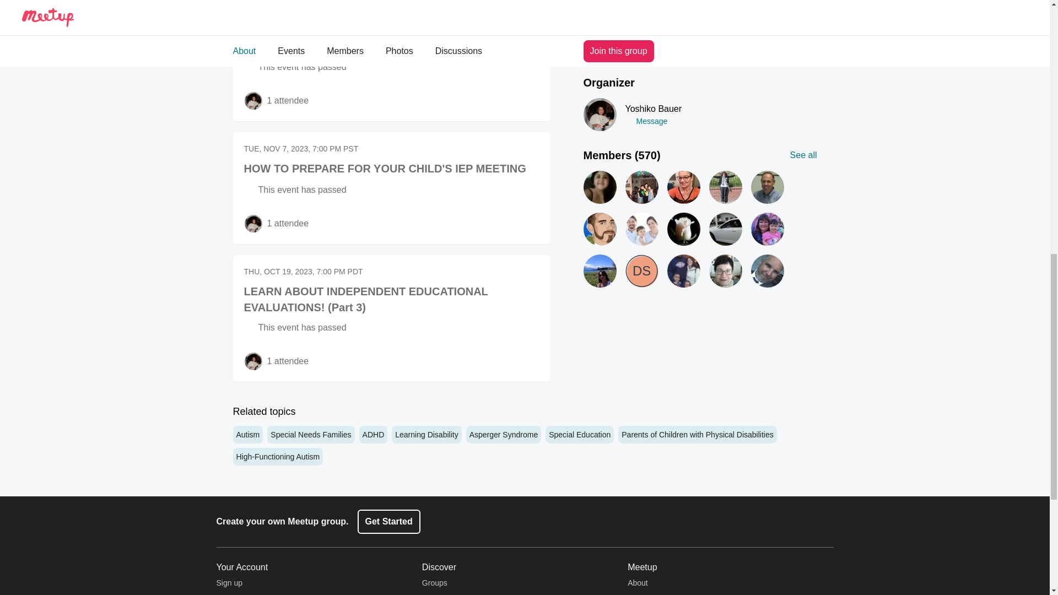 The width and height of the screenshot is (1058, 595). I want to click on Learning Disability, so click(427, 434).